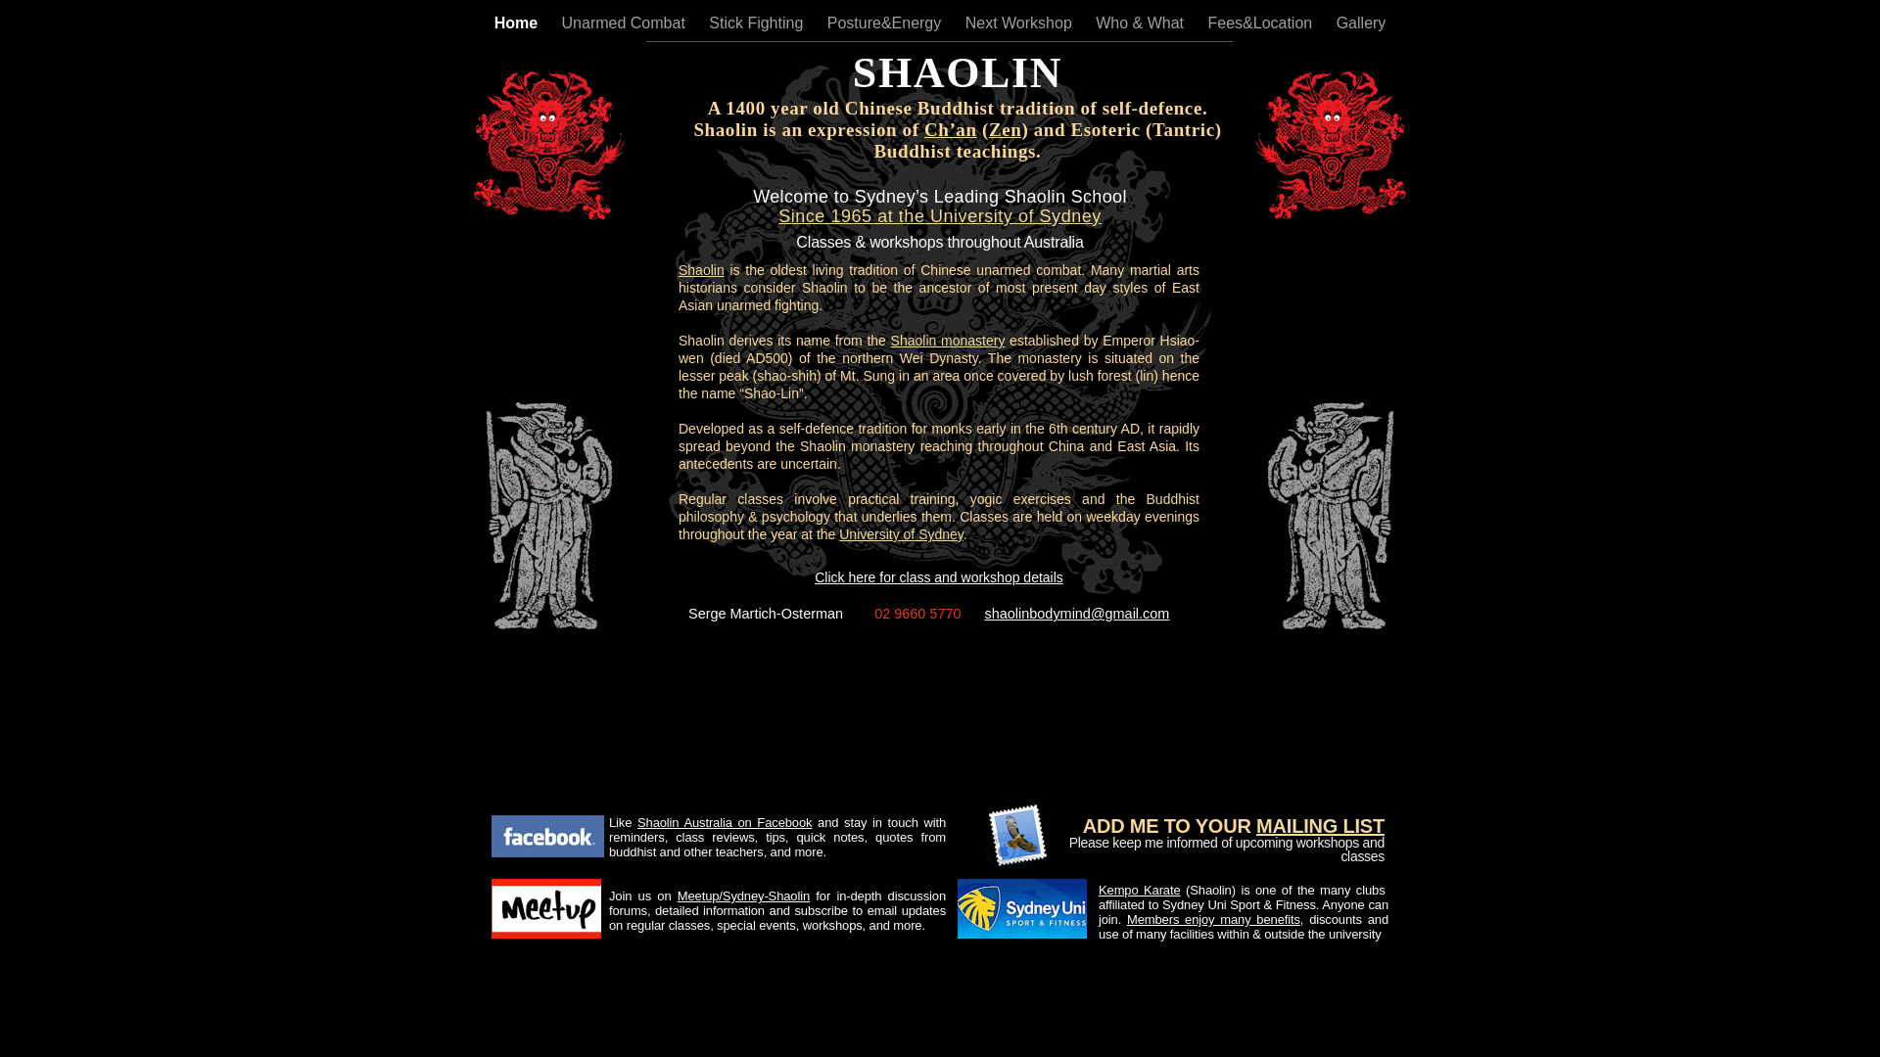  What do you see at coordinates (1320, 826) in the screenshot?
I see `MAILING LIST` at bounding box center [1320, 826].